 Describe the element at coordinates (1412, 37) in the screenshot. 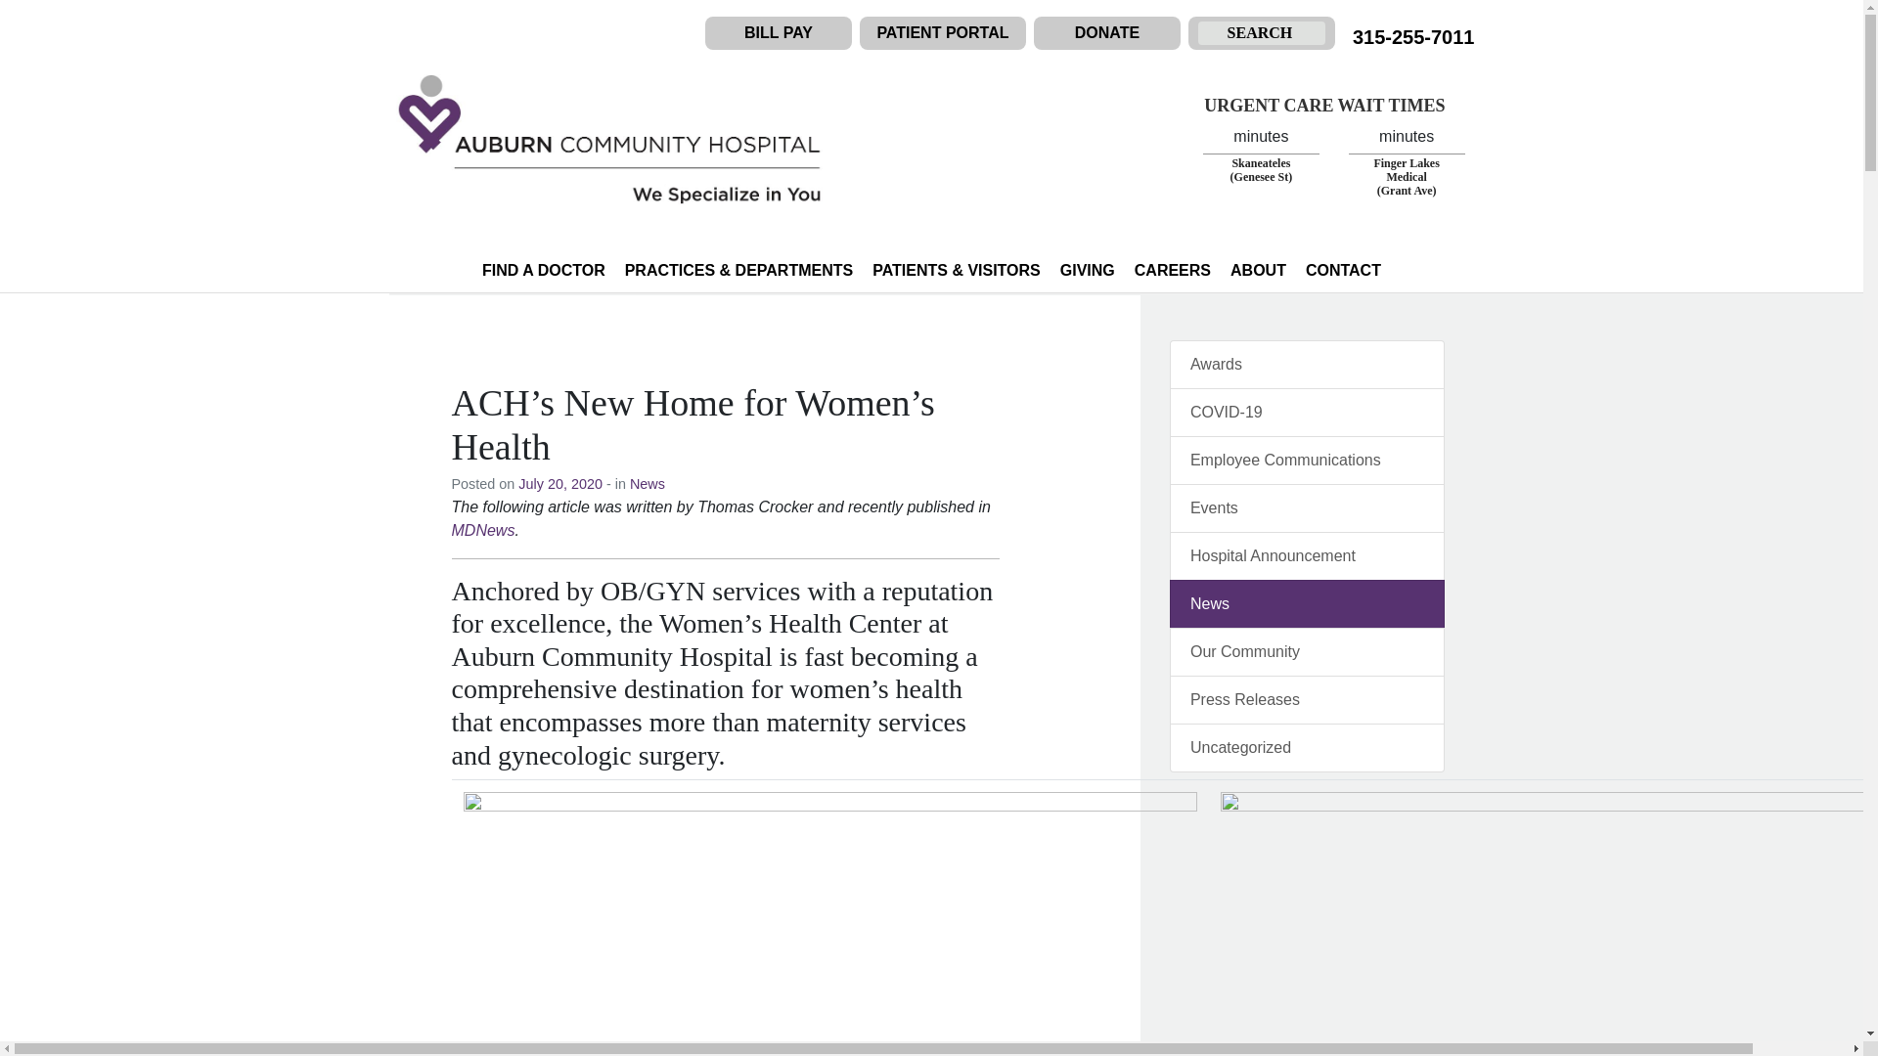

I see `315-255-7011` at that location.